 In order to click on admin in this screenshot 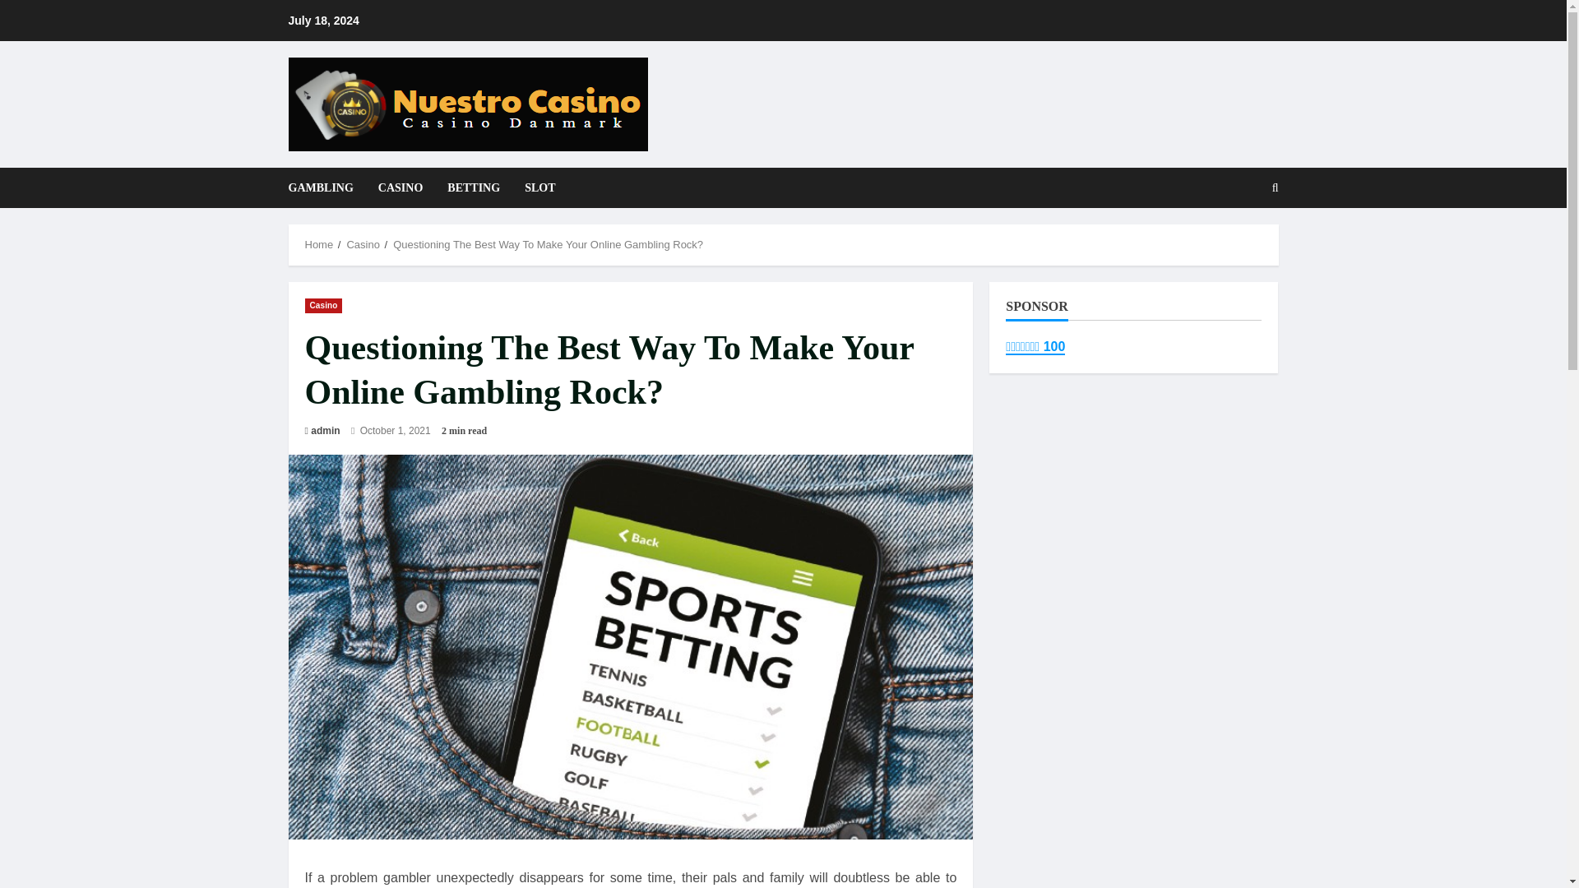, I will do `click(325, 431)`.